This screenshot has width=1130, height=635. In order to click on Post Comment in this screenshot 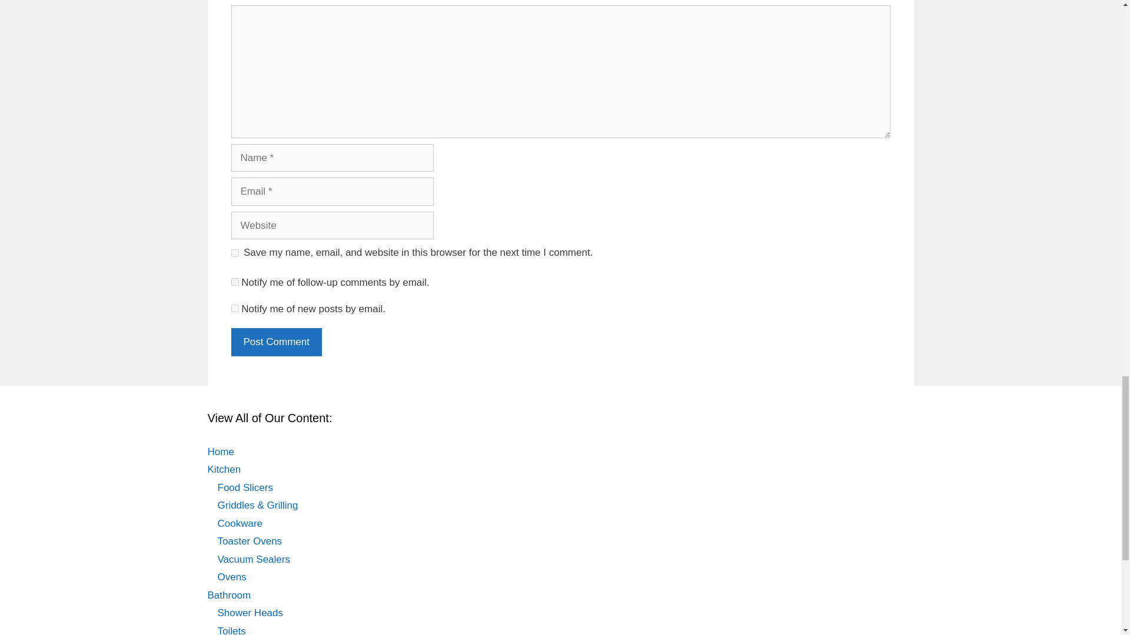, I will do `click(275, 342)`.